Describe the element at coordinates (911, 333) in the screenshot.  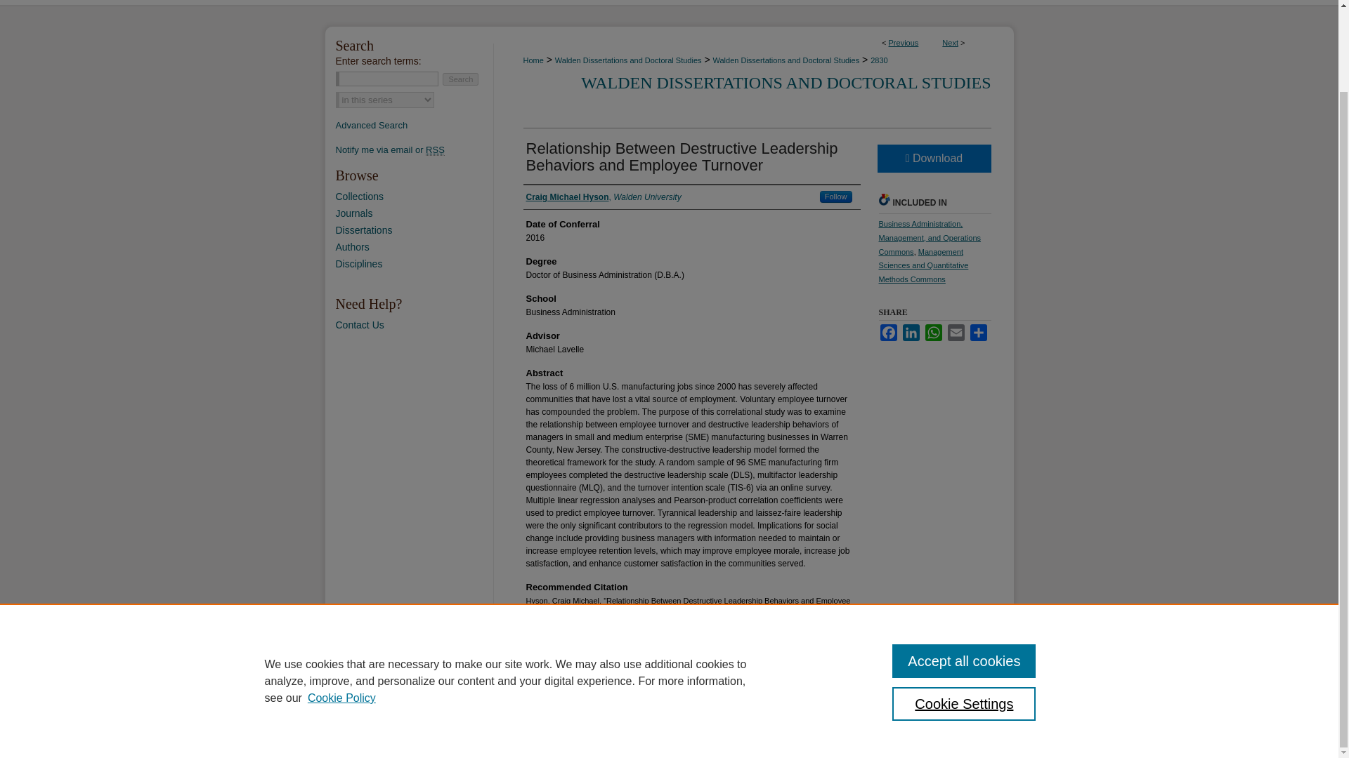
I see `LinkedIn` at that location.